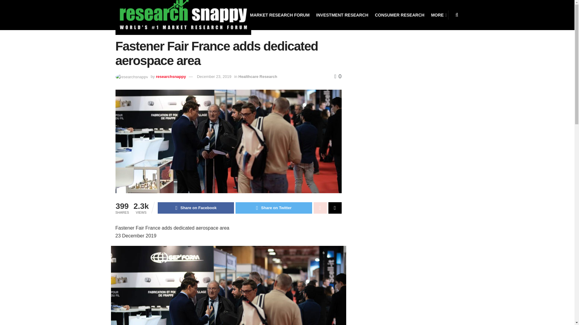 This screenshot has width=579, height=325. What do you see at coordinates (274, 208) in the screenshot?
I see `Share on Twitter` at bounding box center [274, 208].